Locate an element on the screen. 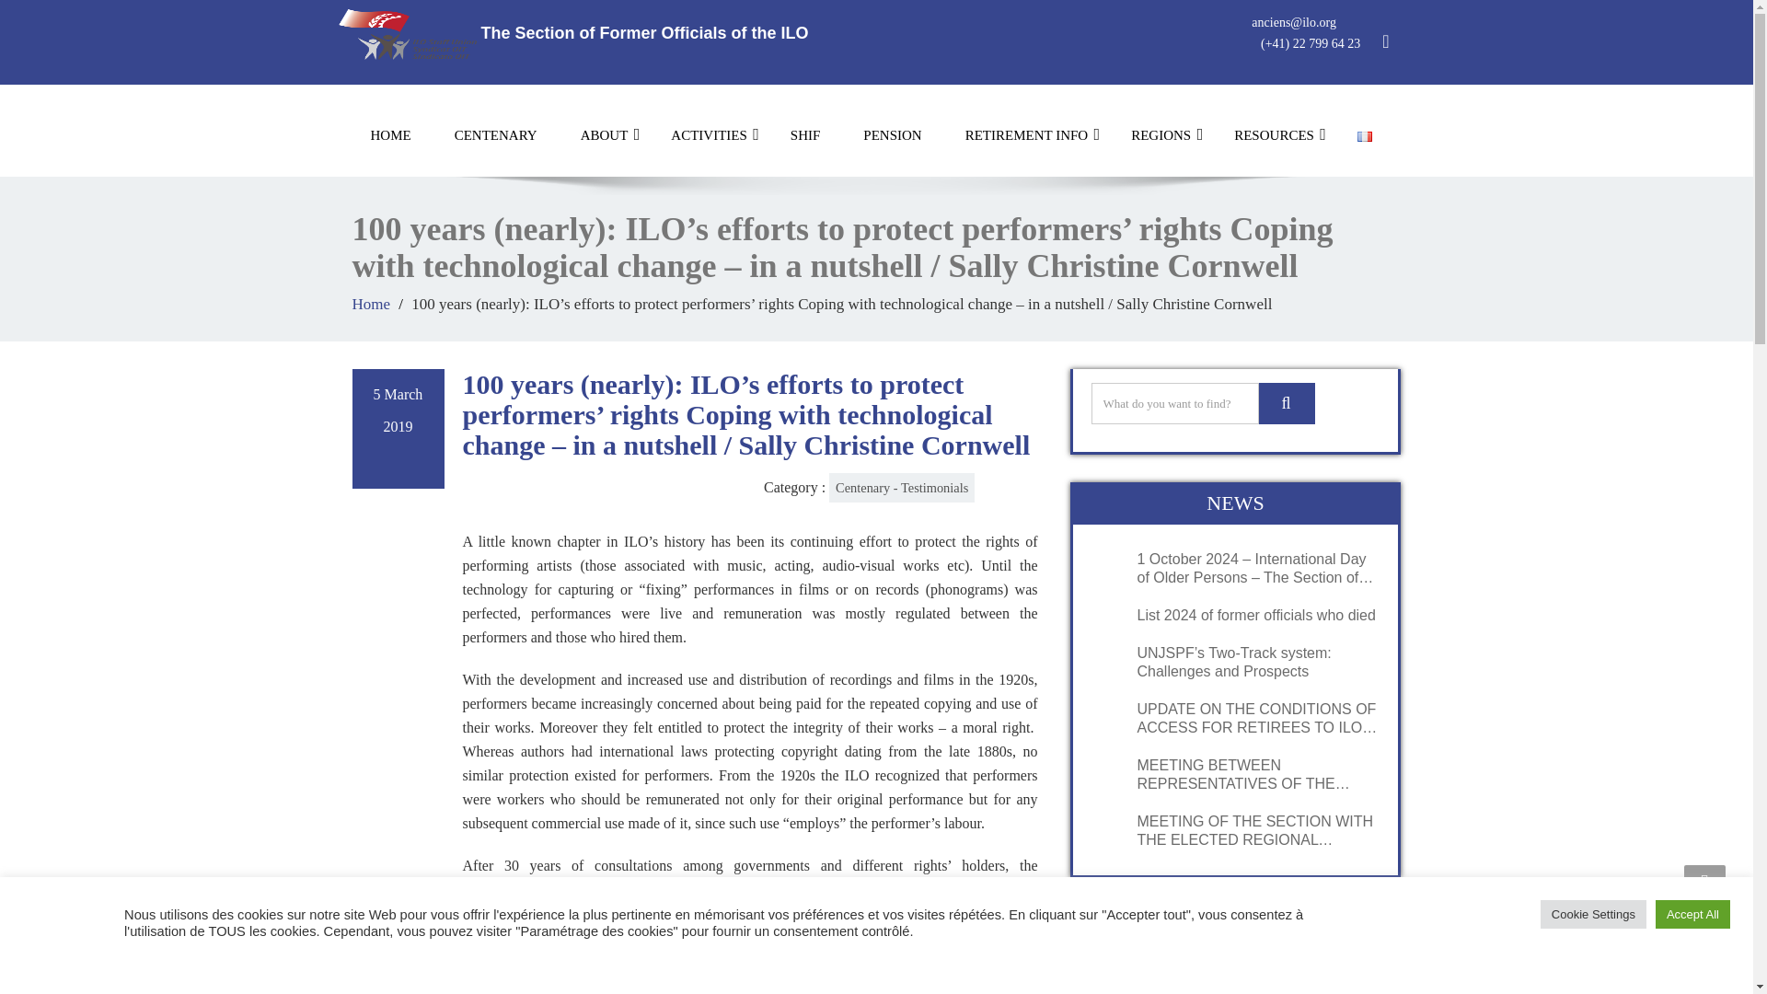  ABOUT is located at coordinates (604, 135).